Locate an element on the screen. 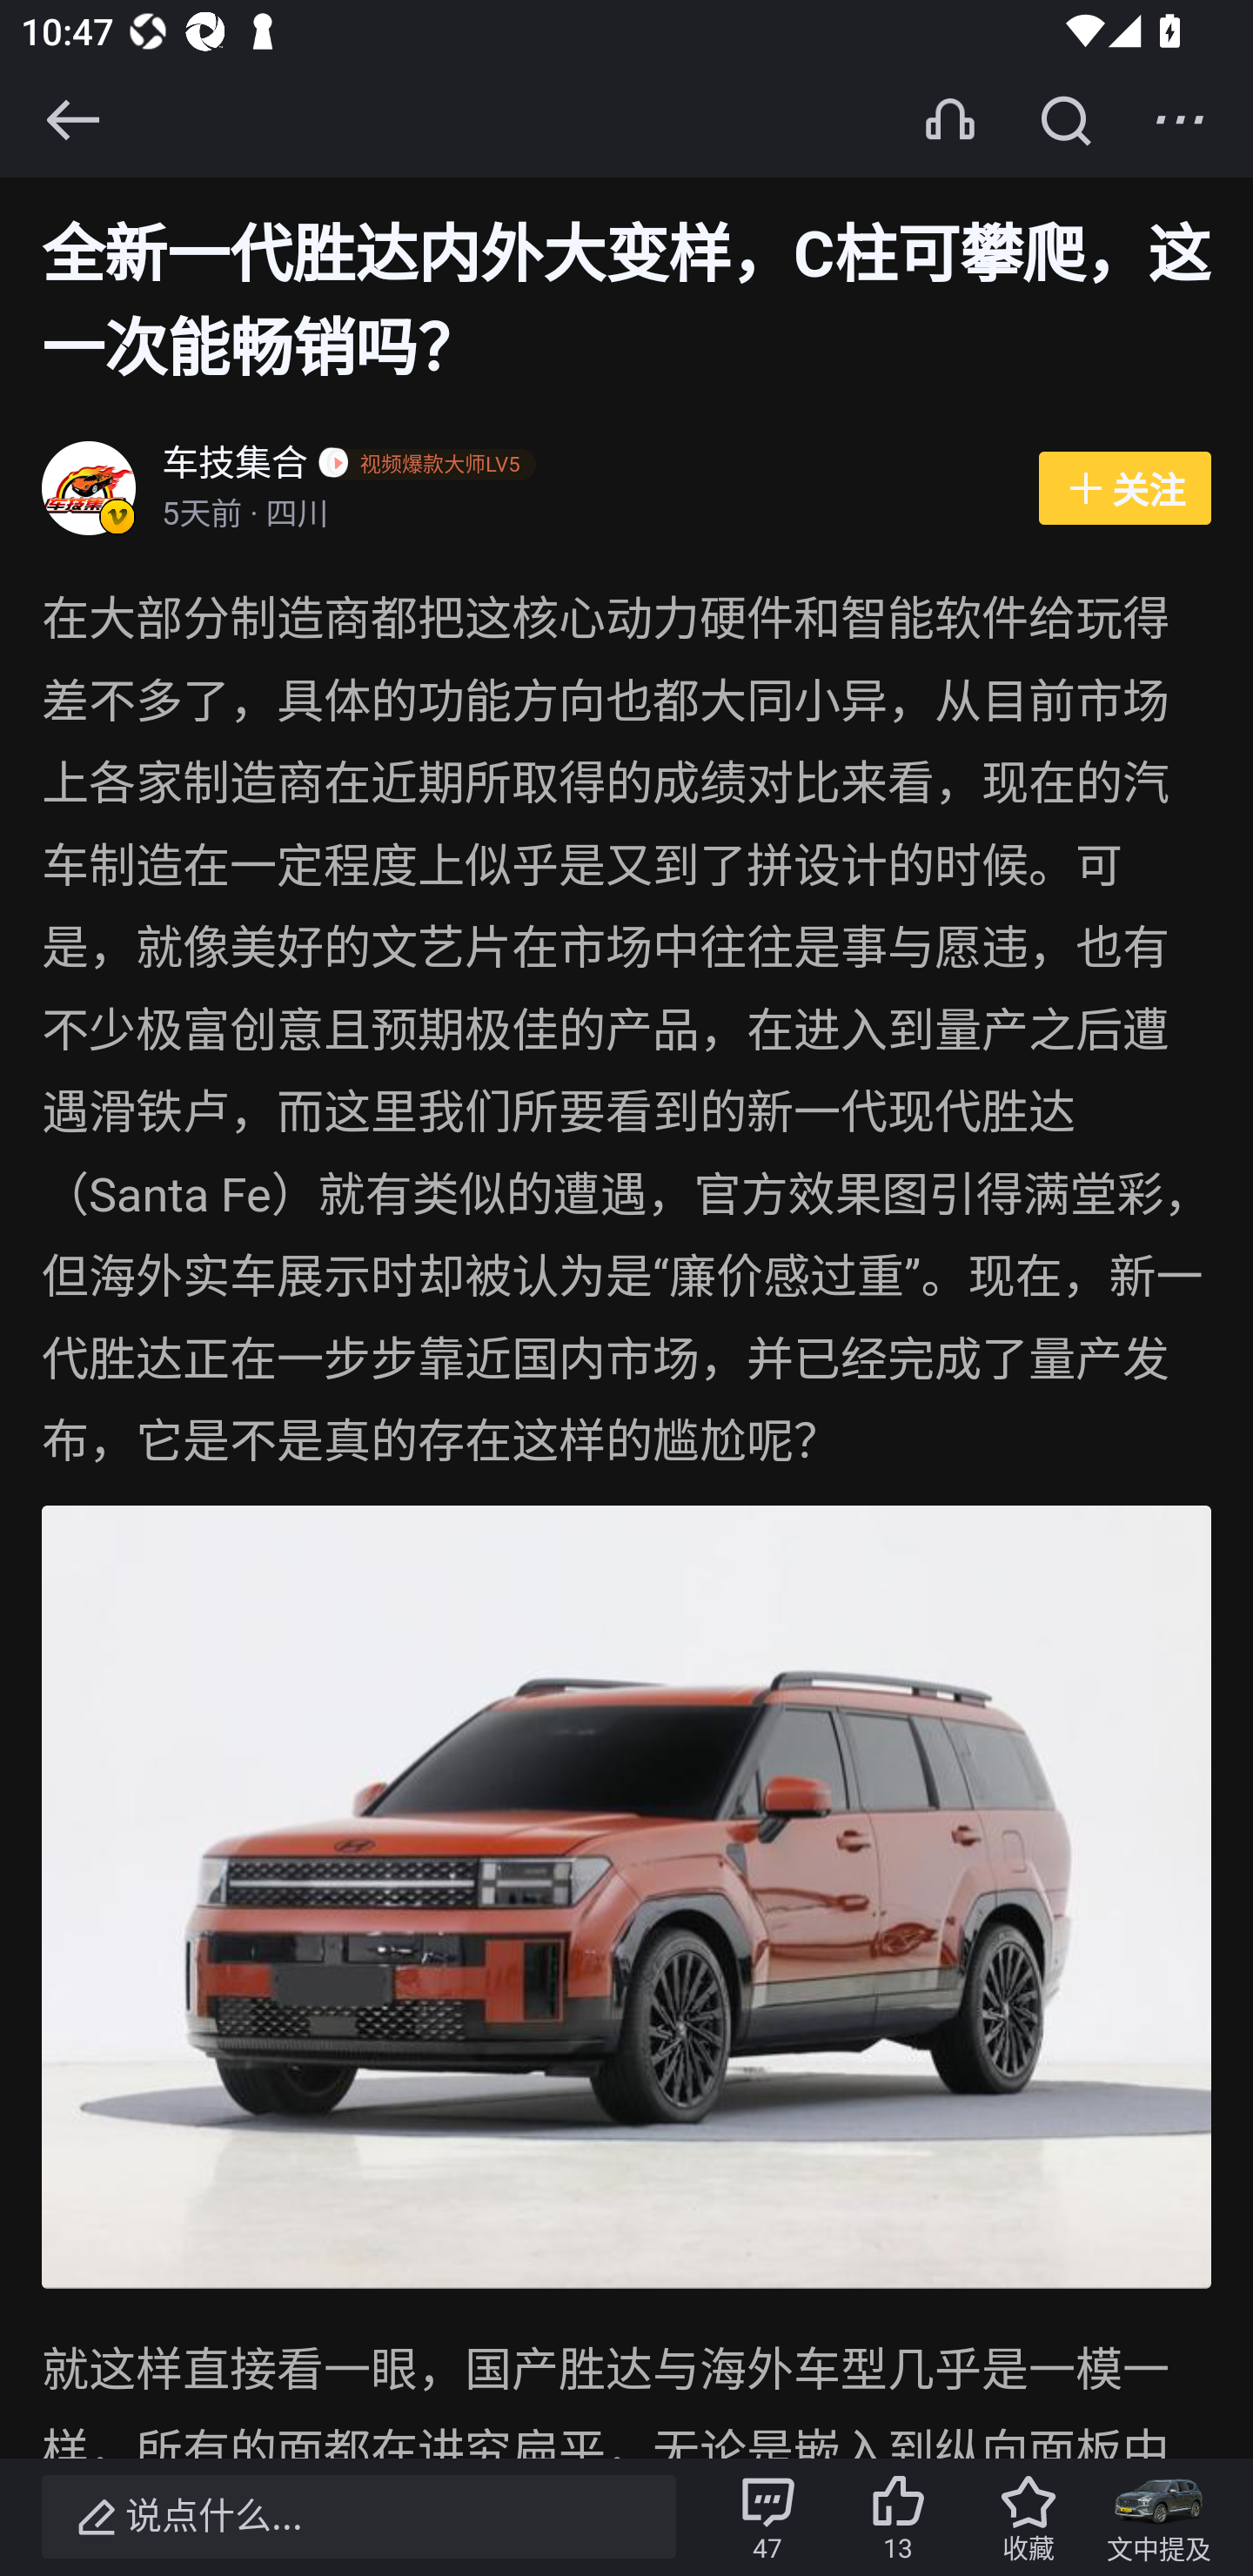 The width and height of the screenshot is (1253, 2576). d_QKbCnP2pKKxzosxSBKUEeJ_h8 is located at coordinates (626, 1897).